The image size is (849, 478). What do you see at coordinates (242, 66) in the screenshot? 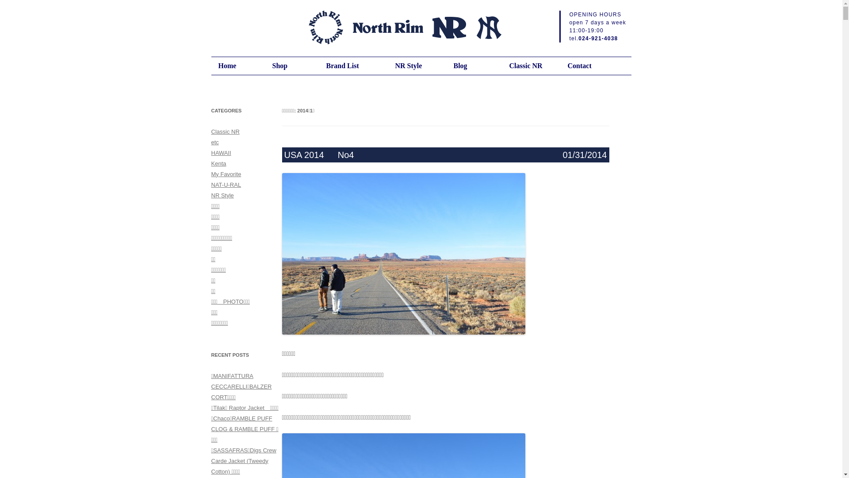
I see `Home` at bounding box center [242, 66].